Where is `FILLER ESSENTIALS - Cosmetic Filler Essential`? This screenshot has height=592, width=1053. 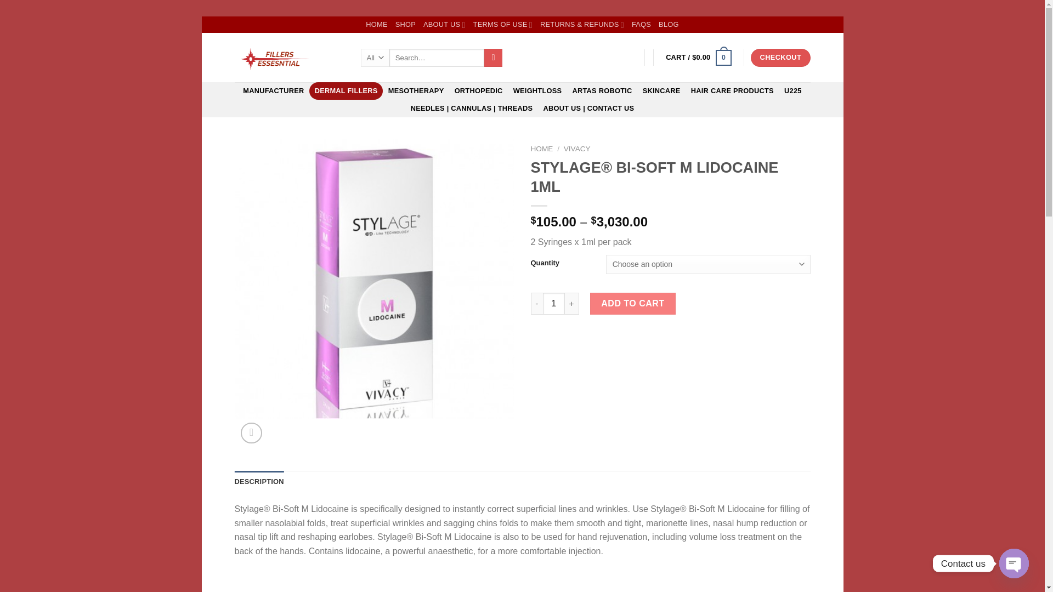
FILLER ESSENTIALS - Cosmetic Filler Essential is located at coordinates (290, 58).